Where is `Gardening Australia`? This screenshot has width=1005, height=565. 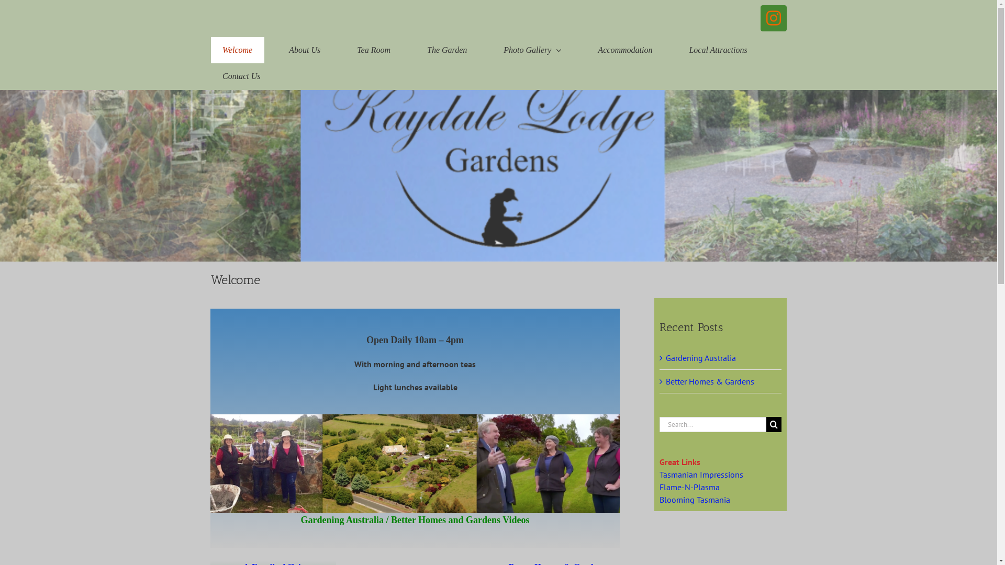
Gardening Australia is located at coordinates (701, 358).